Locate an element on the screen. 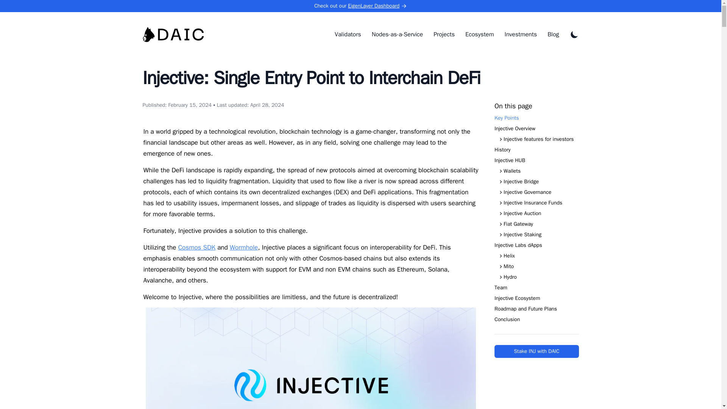 This screenshot has width=727, height=409. EigenLayer Dashboard is located at coordinates (378, 6).